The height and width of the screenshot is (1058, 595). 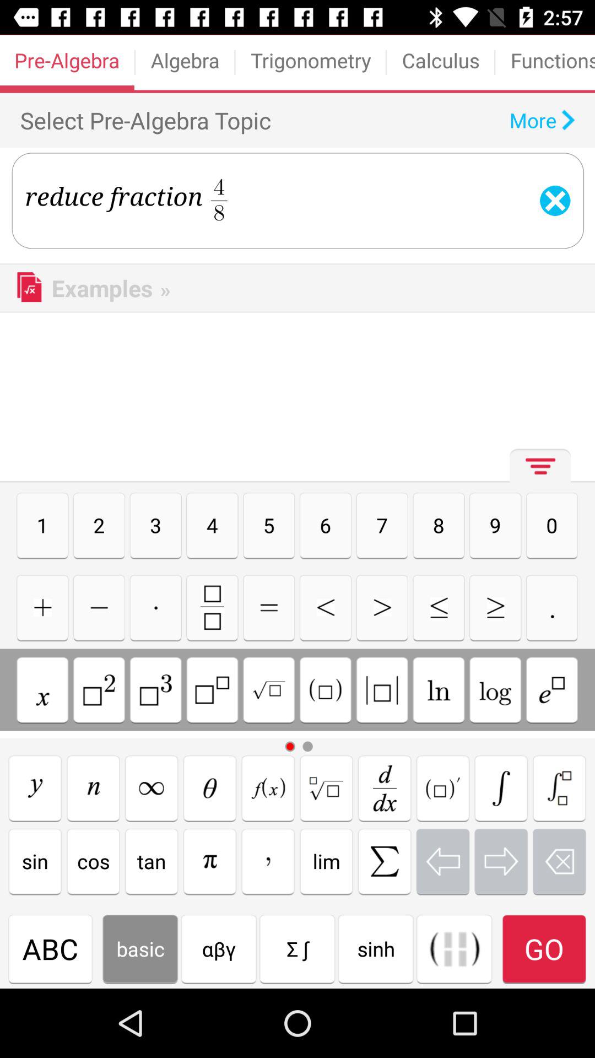 I want to click on increase the button, so click(x=382, y=607).